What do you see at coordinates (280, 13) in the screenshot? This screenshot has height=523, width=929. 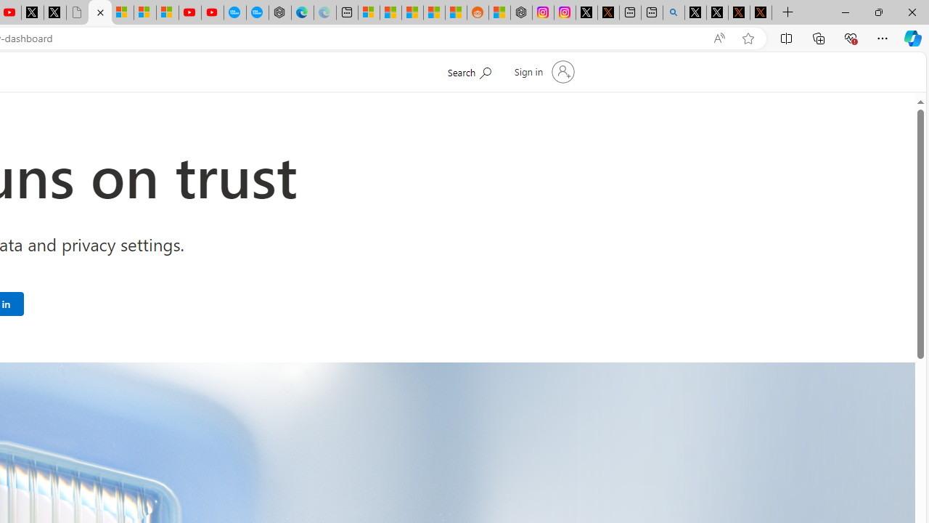 I see `Nordace - Nordace has arrived Hong Kong` at bounding box center [280, 13].